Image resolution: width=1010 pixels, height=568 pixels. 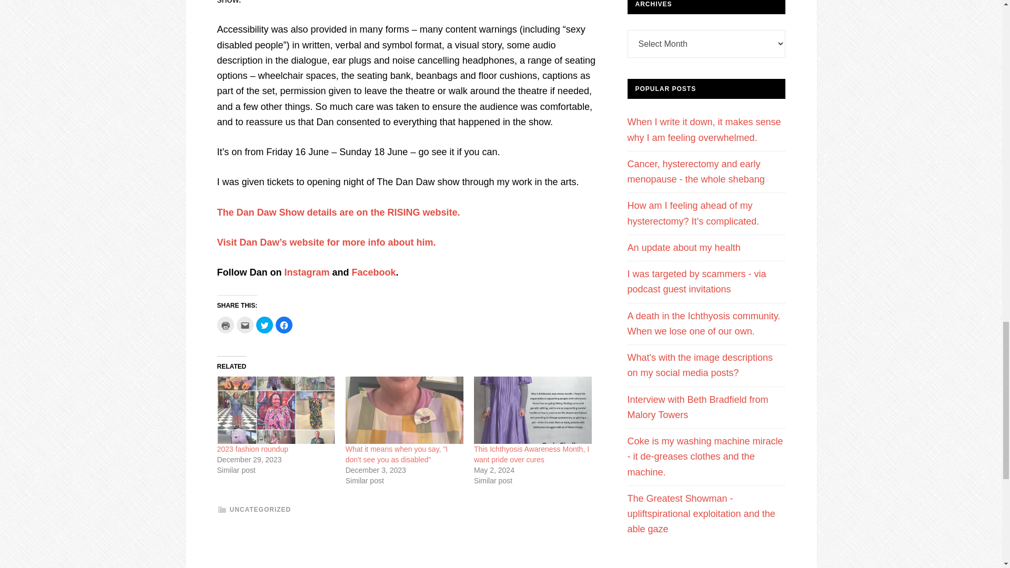 What do you see at coordinates (531, 454) in the screenshot?
I see `This Ichthyosis Awareness Month, I want pride over cures` at bounding box center [531, 454].